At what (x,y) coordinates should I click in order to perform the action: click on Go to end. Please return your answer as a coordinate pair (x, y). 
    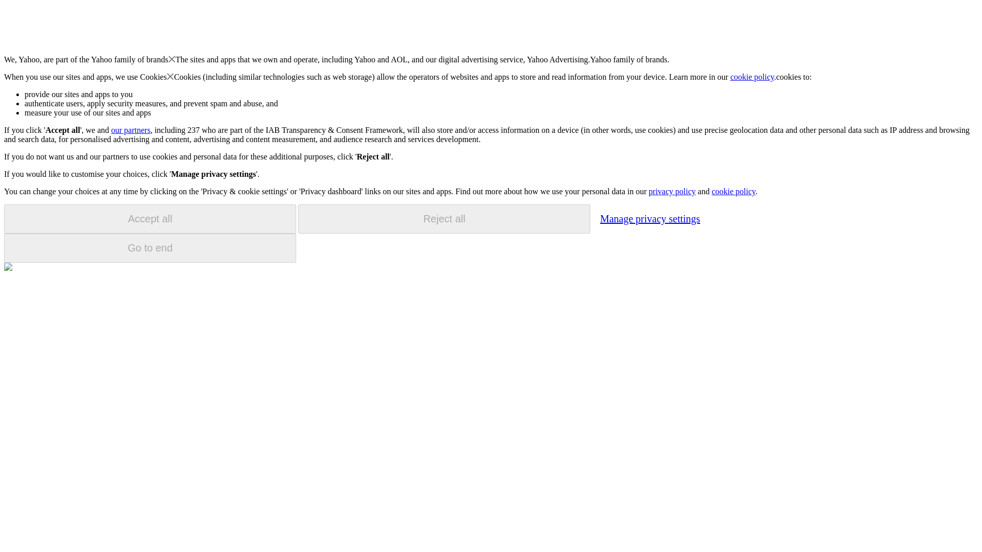
    Looking at the image, I should click on (150, 248).